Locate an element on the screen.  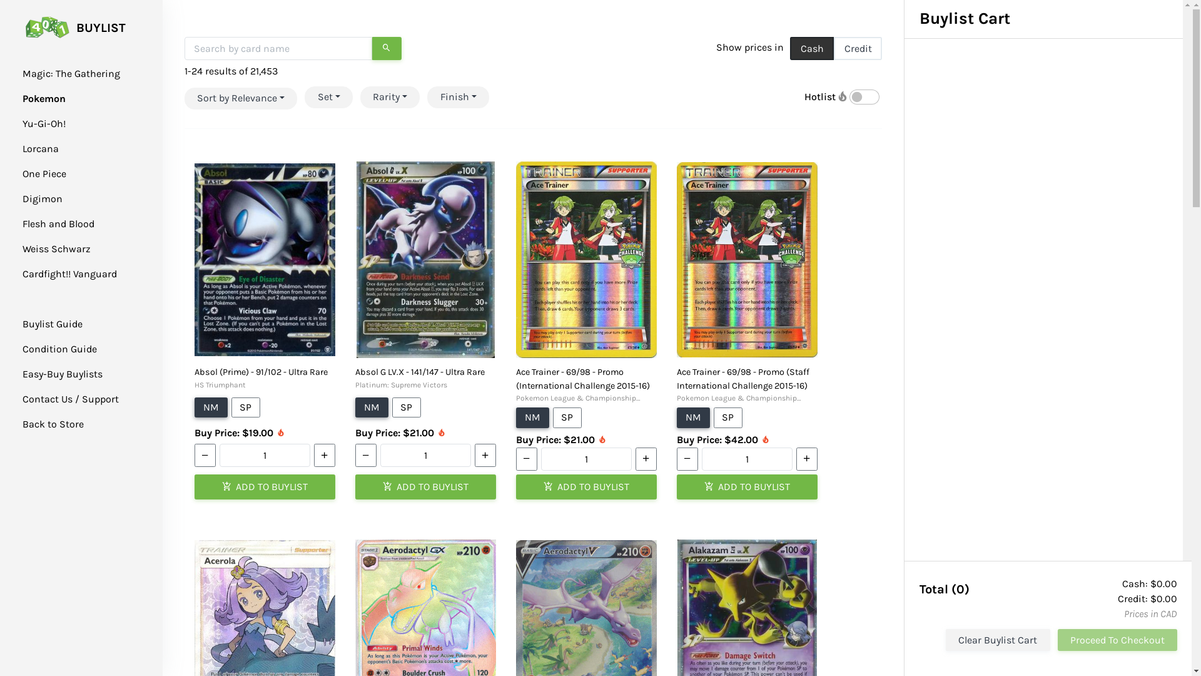
Buylist Guide is located at coordinates (53, 324).